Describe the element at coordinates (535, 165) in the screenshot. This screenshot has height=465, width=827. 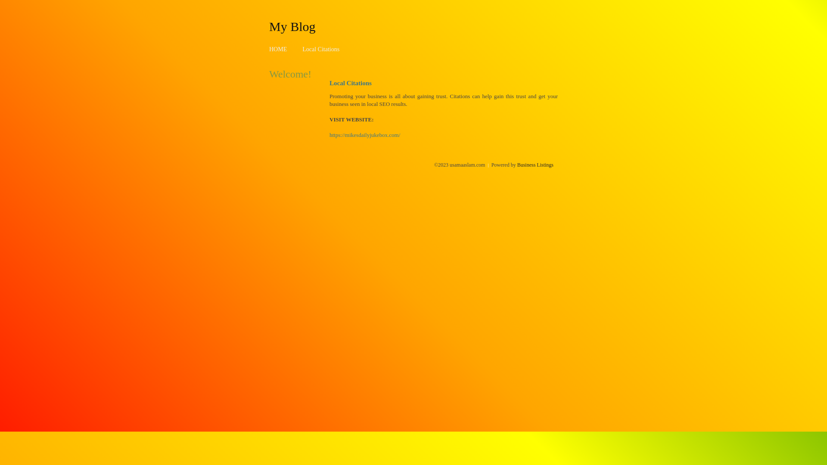
I see `Business Listings` at that location.